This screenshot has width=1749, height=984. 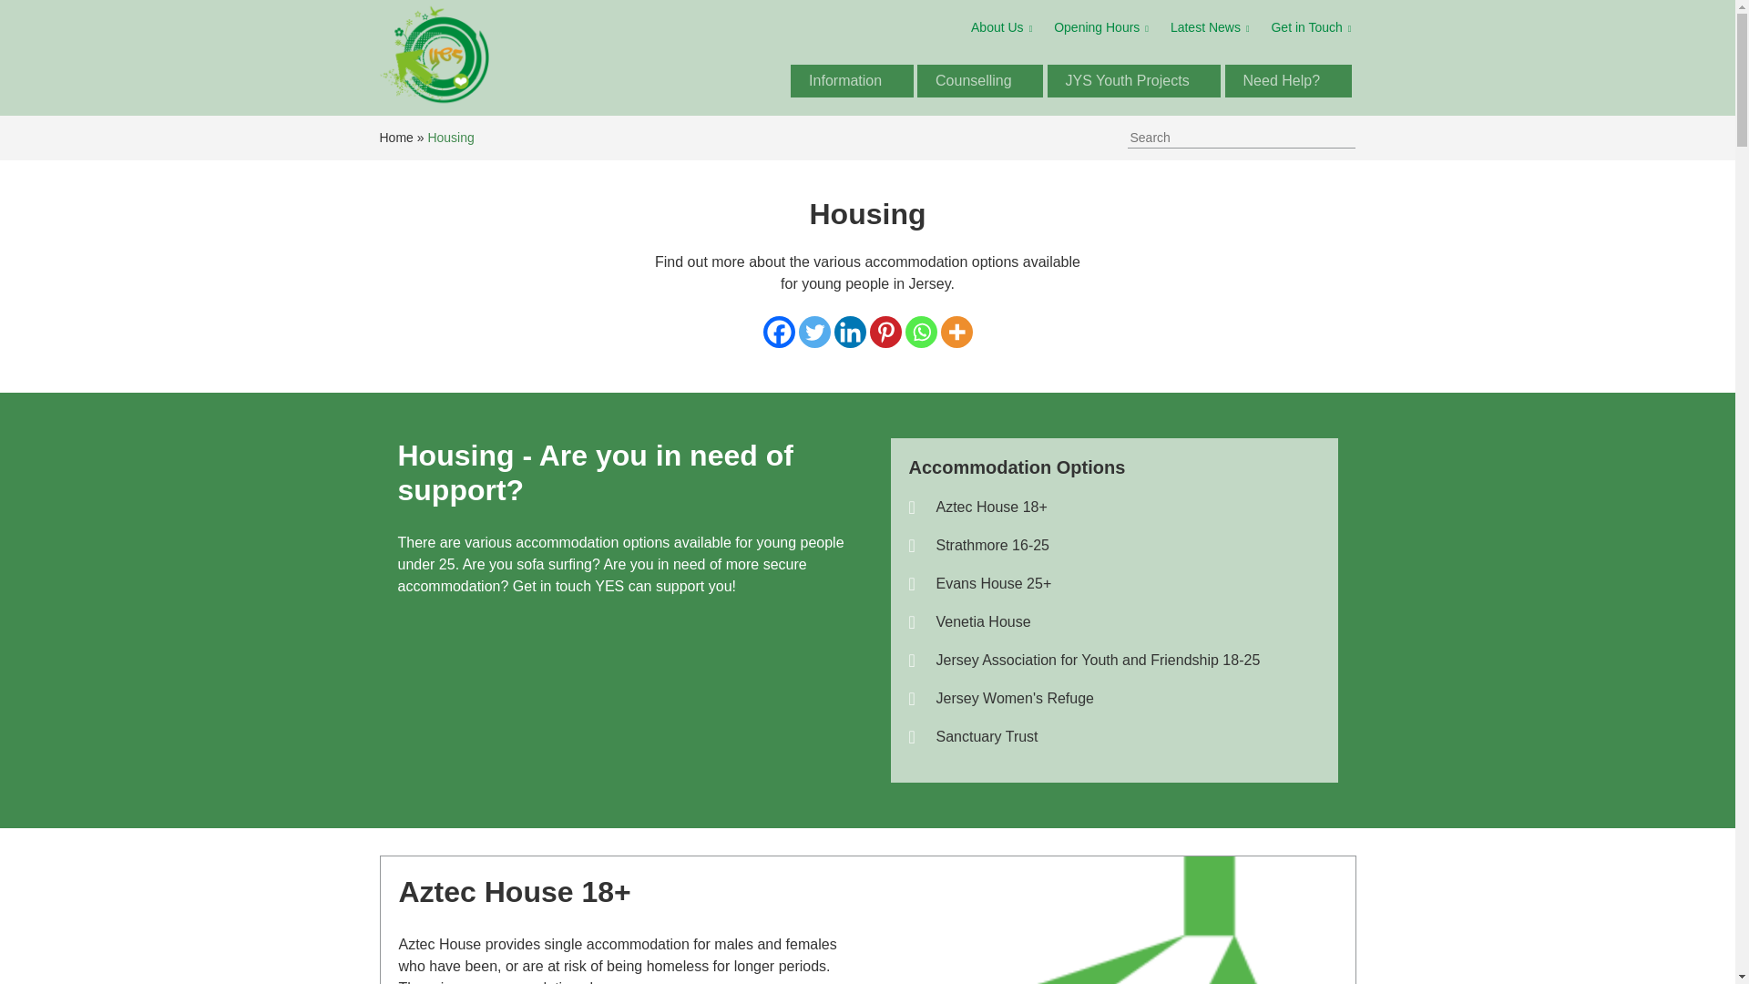 What do you see at coordinates (1101, 28) in the screenshot?
I see `Opening Hours` at bounding box center [1101, 28].